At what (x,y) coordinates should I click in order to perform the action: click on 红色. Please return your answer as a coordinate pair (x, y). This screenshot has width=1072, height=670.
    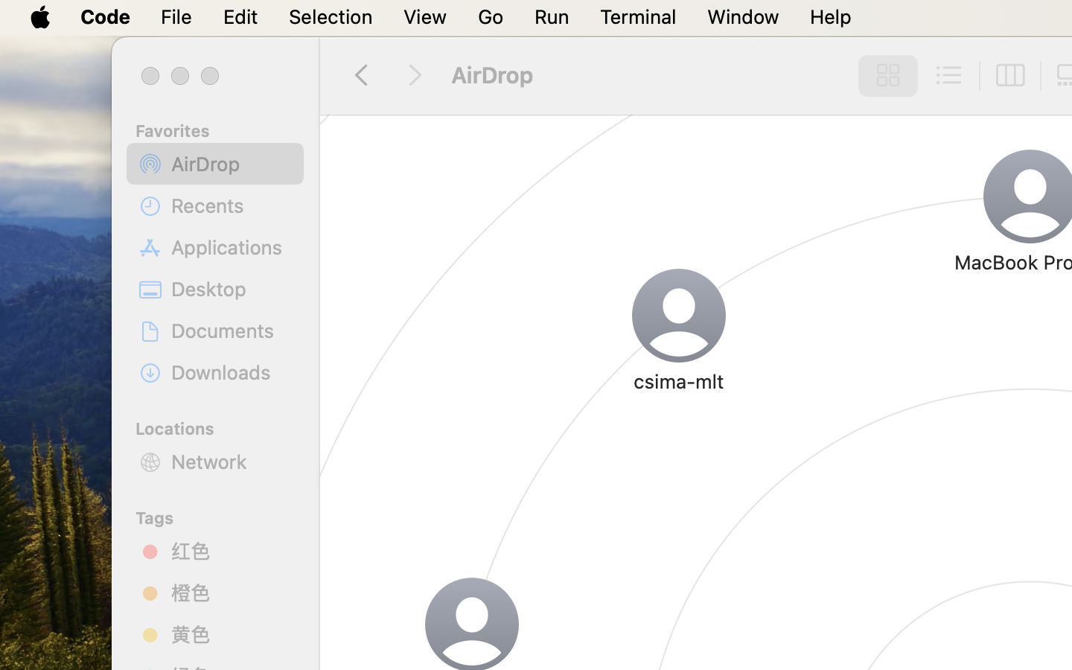
    Looking at the image, I should click on (232, 551).